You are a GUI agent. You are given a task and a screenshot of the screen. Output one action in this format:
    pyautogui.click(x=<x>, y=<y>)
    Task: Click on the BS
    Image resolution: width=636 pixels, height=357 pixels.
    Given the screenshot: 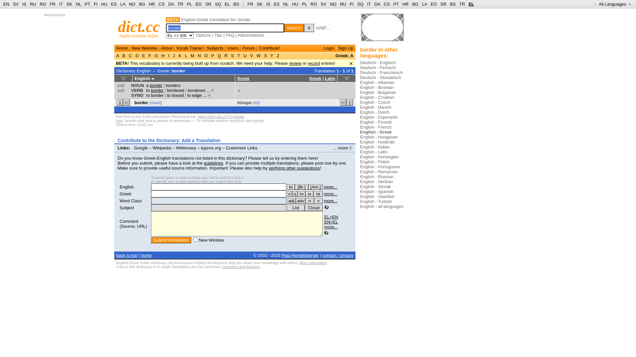 What is the action you would take?
    pyautogui.click(x=452, y=4)
    